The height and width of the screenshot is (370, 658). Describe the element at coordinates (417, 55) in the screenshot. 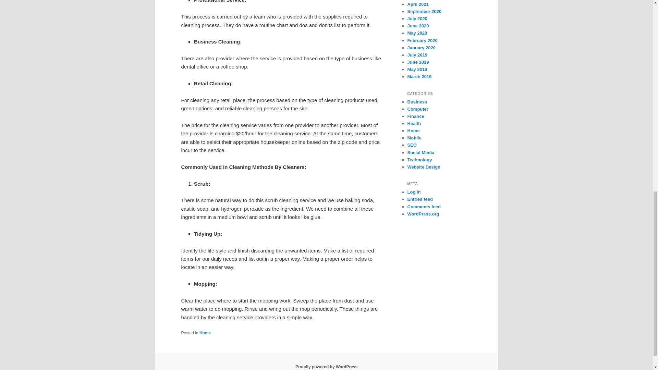

I see `July 2019` at that location.